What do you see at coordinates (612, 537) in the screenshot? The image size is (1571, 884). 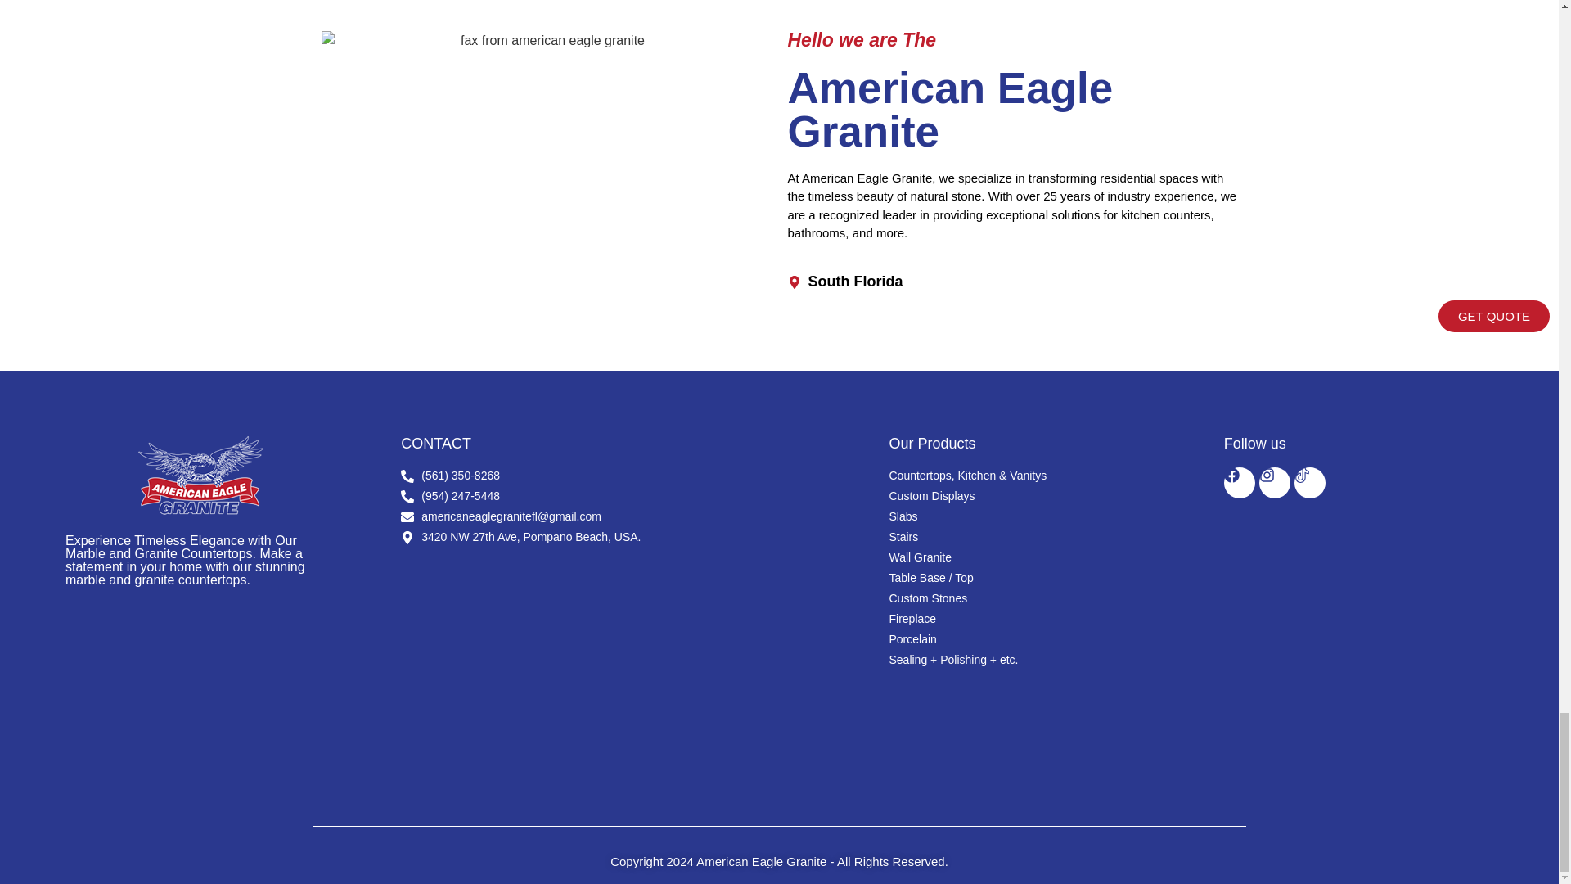 I see `3420 NW 27th Ave, Pompano Beach, USA.` at bounding box center [612, 537].